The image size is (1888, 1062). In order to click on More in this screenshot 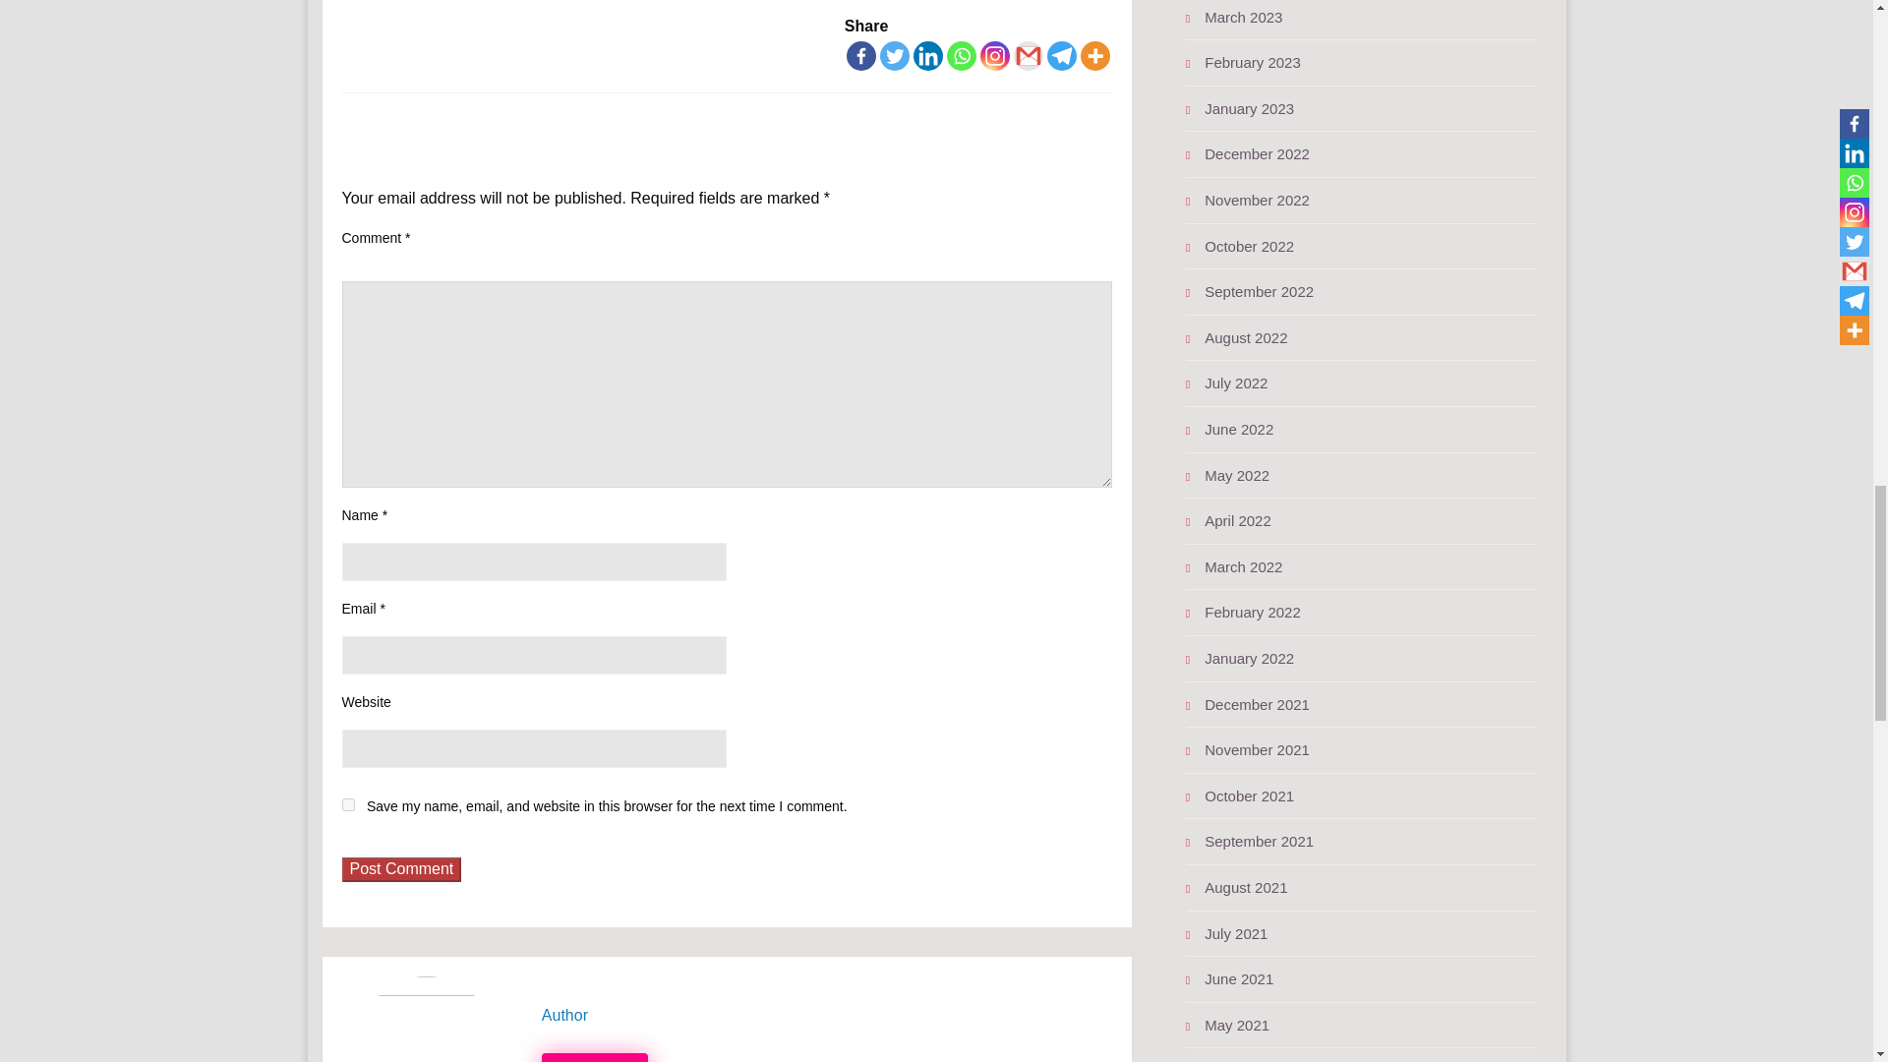, I will do `click(1094, 56)`.